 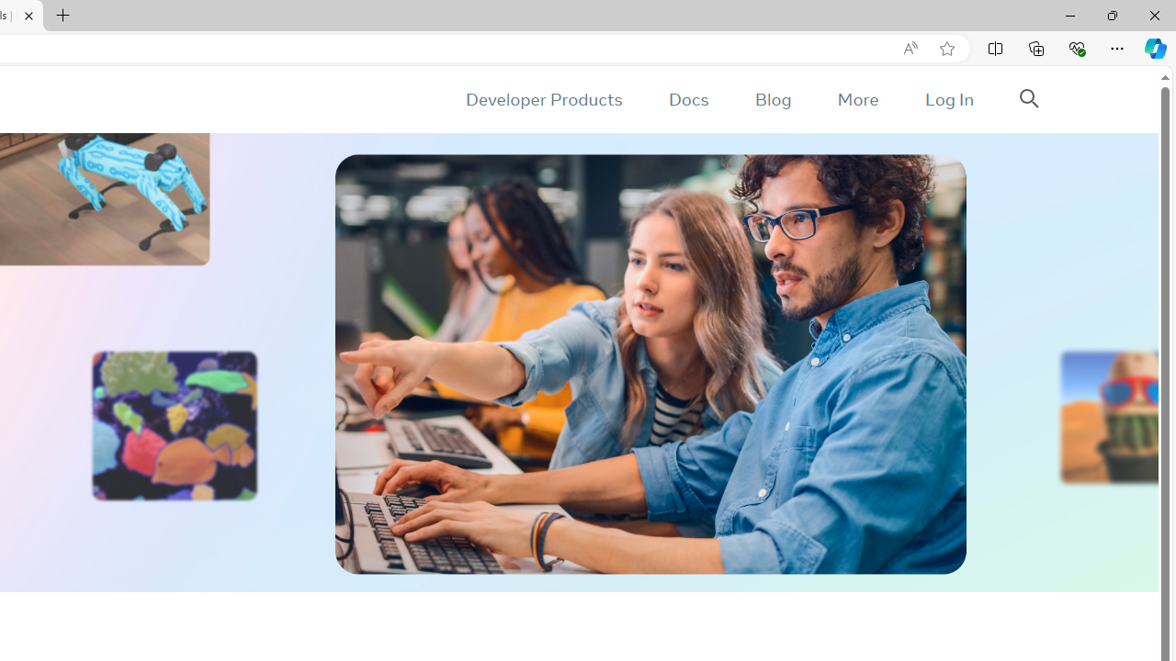 I want to click on Blog, so click(x=774, y=99).